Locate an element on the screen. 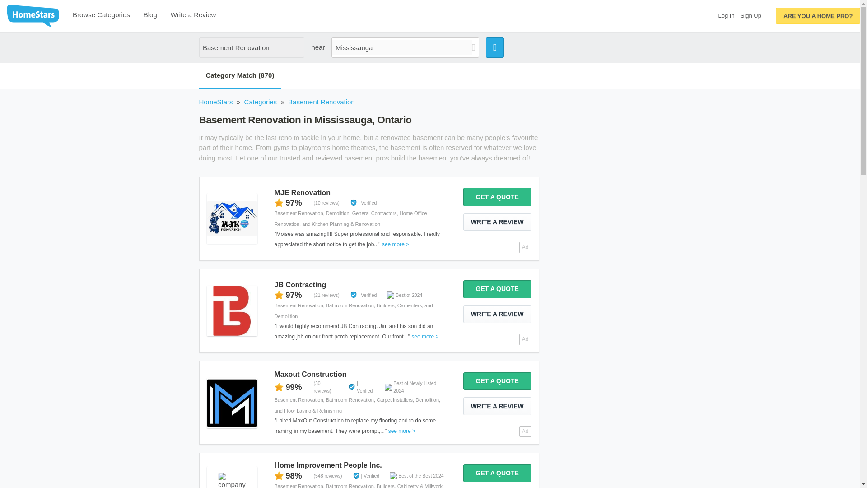 The width and height of the screenshot is (867, 488). Home Office Renovation, is located at coordinates (350, 219).